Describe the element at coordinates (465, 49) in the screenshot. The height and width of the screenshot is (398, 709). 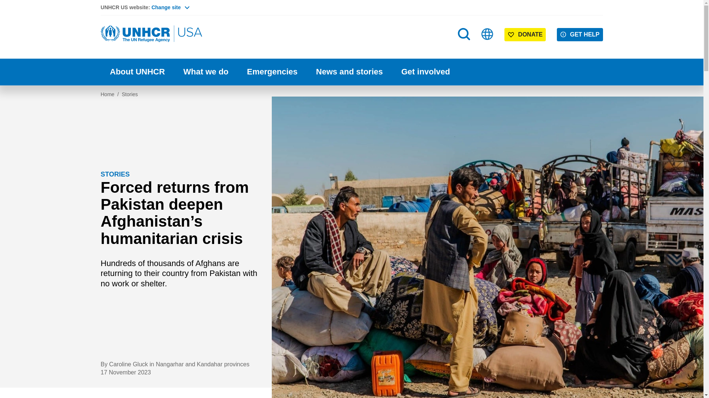
I see `Search` at that location.